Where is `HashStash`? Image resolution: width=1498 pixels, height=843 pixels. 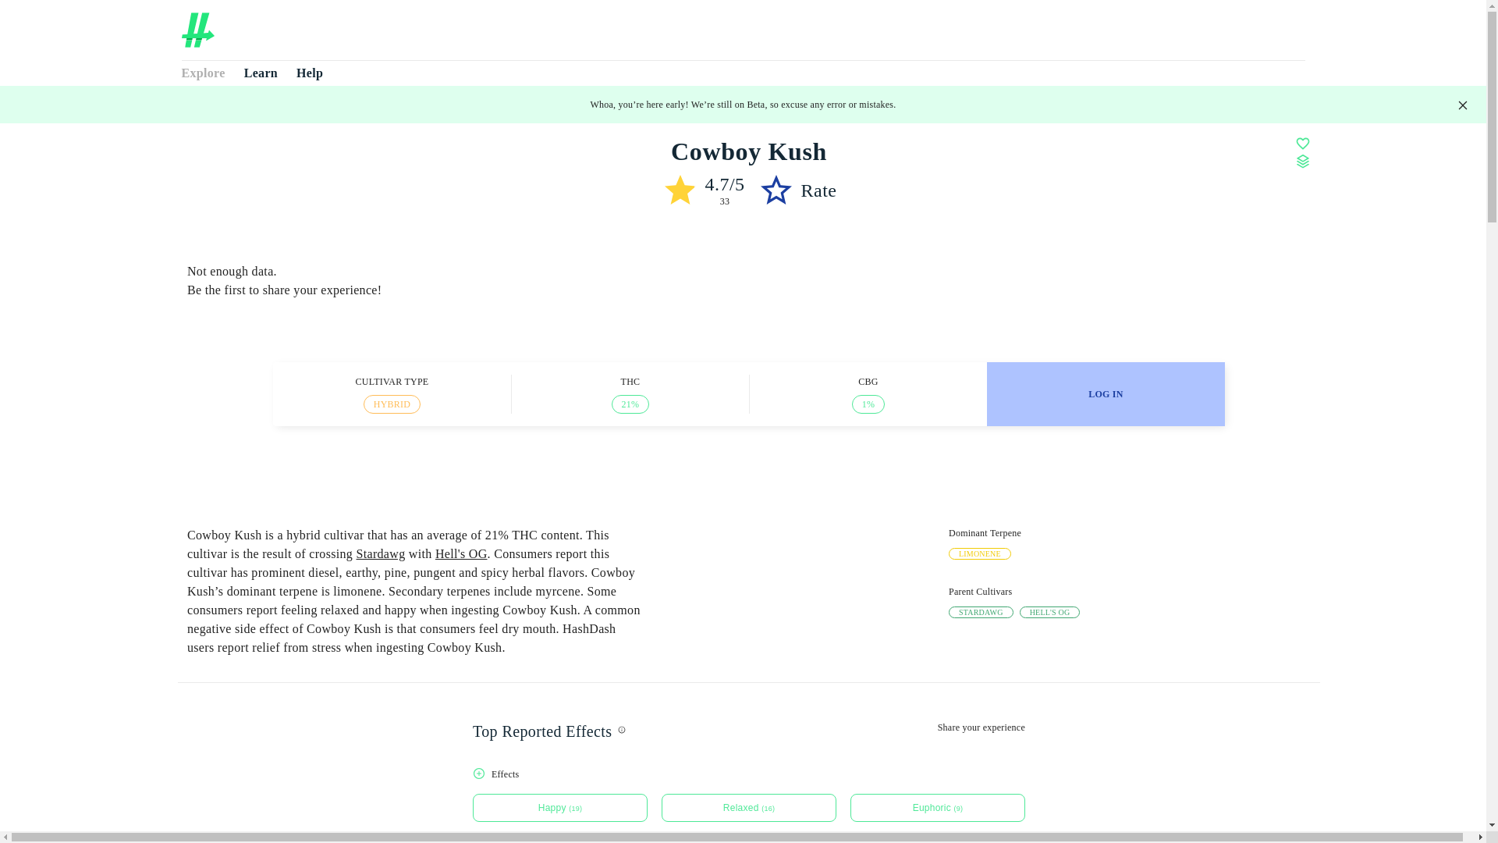 HashStash is located at coordinates (206, 87).